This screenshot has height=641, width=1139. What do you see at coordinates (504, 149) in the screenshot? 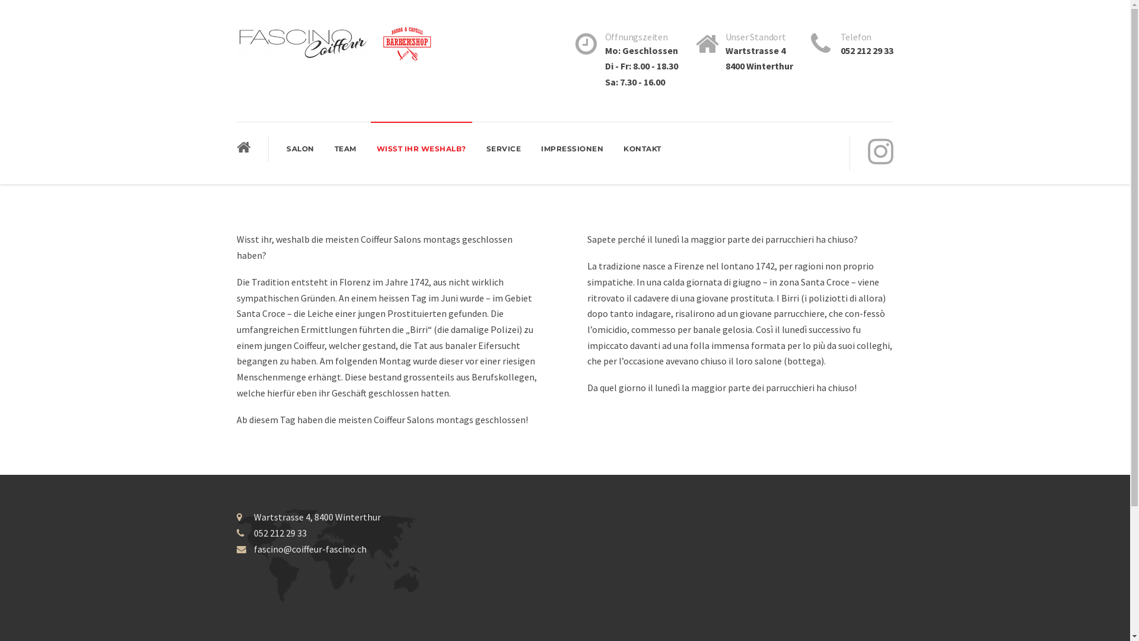
I see `SERVICE` at bounding box center [504, 149].